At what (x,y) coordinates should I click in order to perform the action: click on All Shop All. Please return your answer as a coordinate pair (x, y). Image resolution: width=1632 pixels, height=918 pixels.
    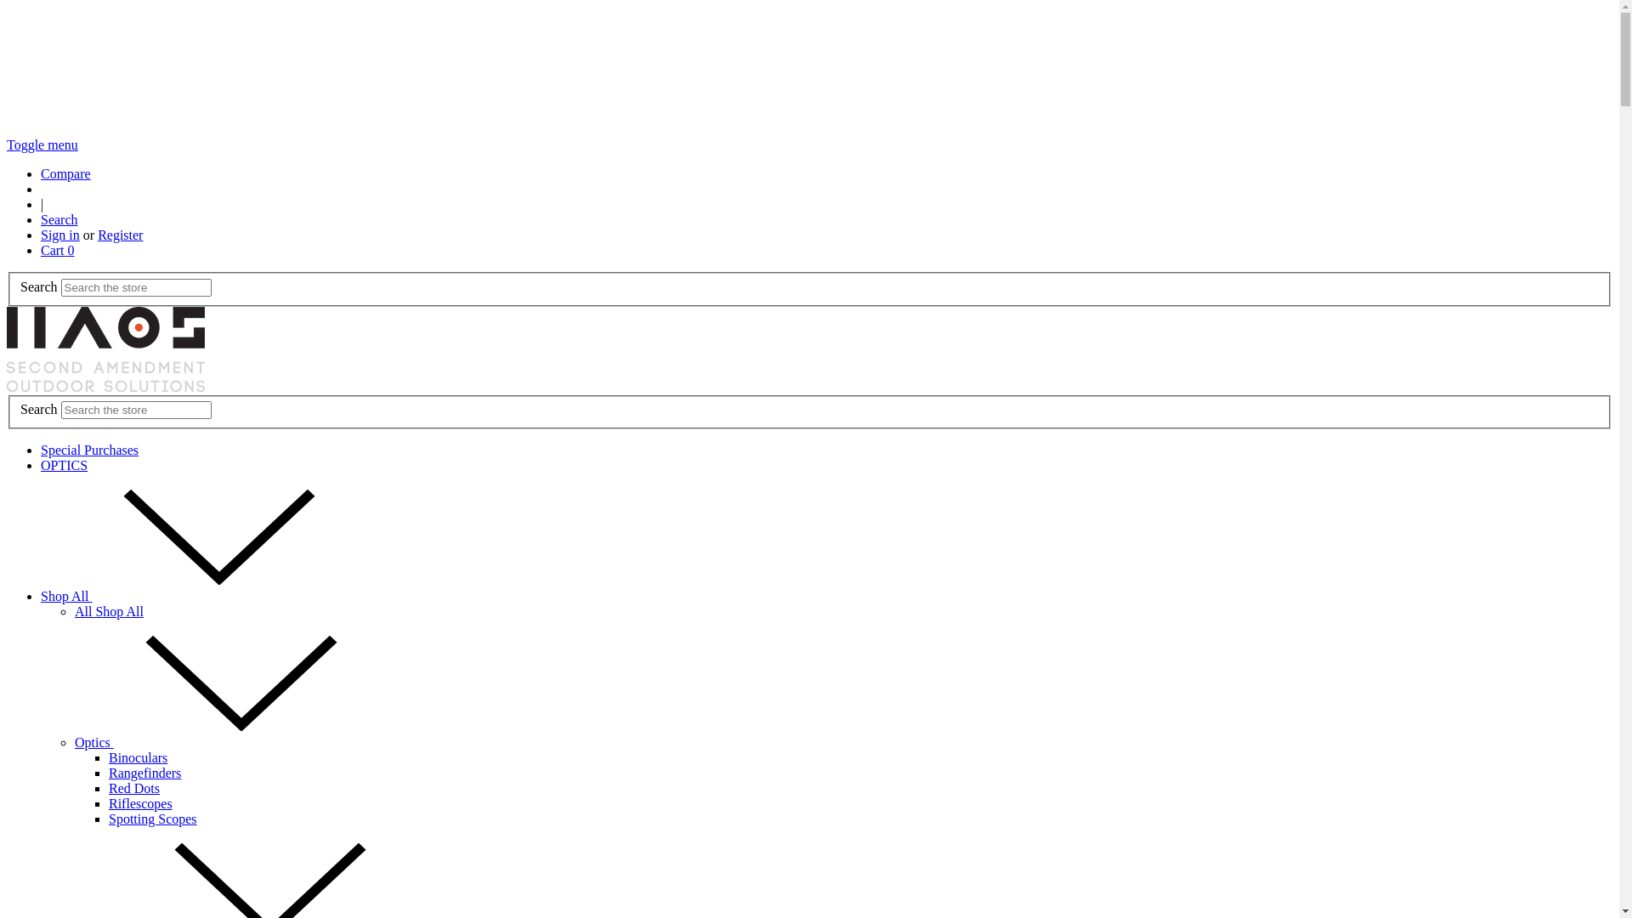
    Looking at the image, I should click on (109, 612).